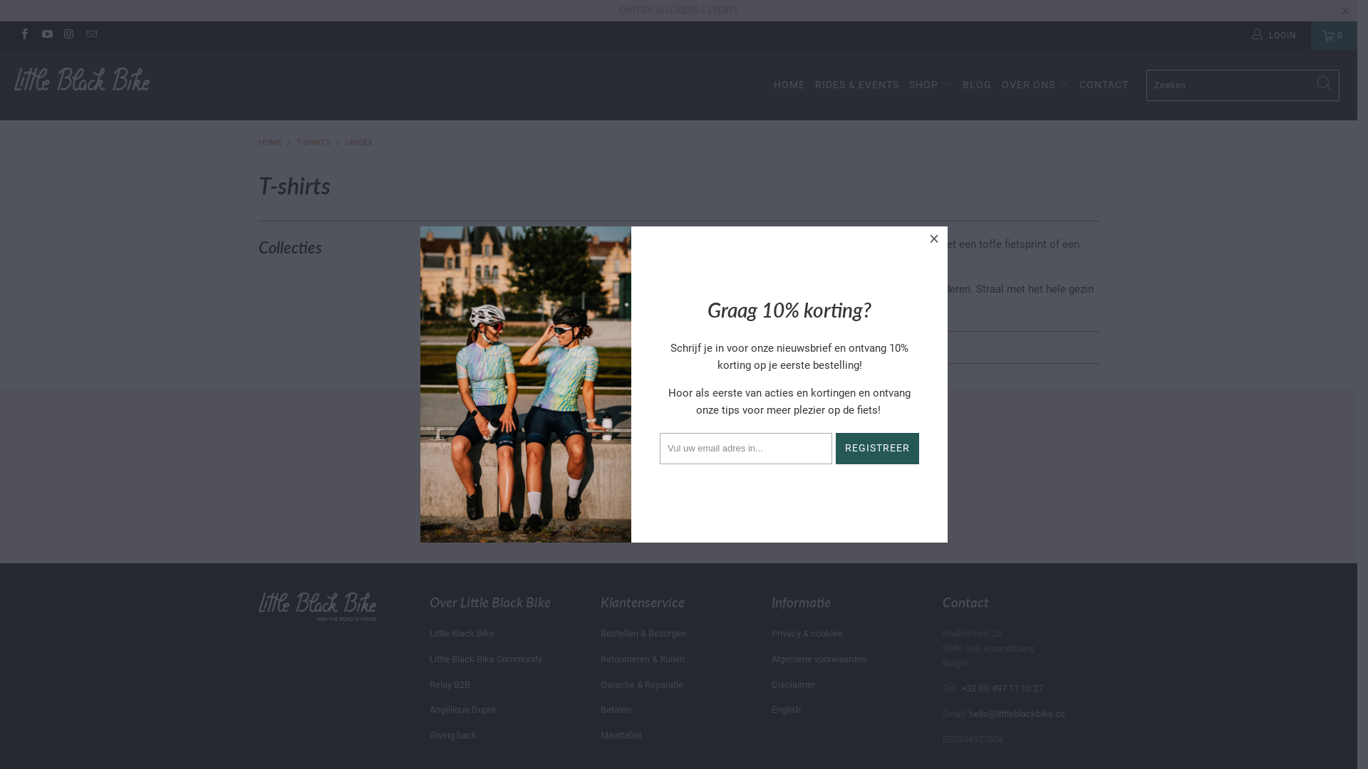  What do you see at coordinates (68, 36) in the screenshot?
I see `Little Black Bike on Instagram` at bounding box center [68, 36].